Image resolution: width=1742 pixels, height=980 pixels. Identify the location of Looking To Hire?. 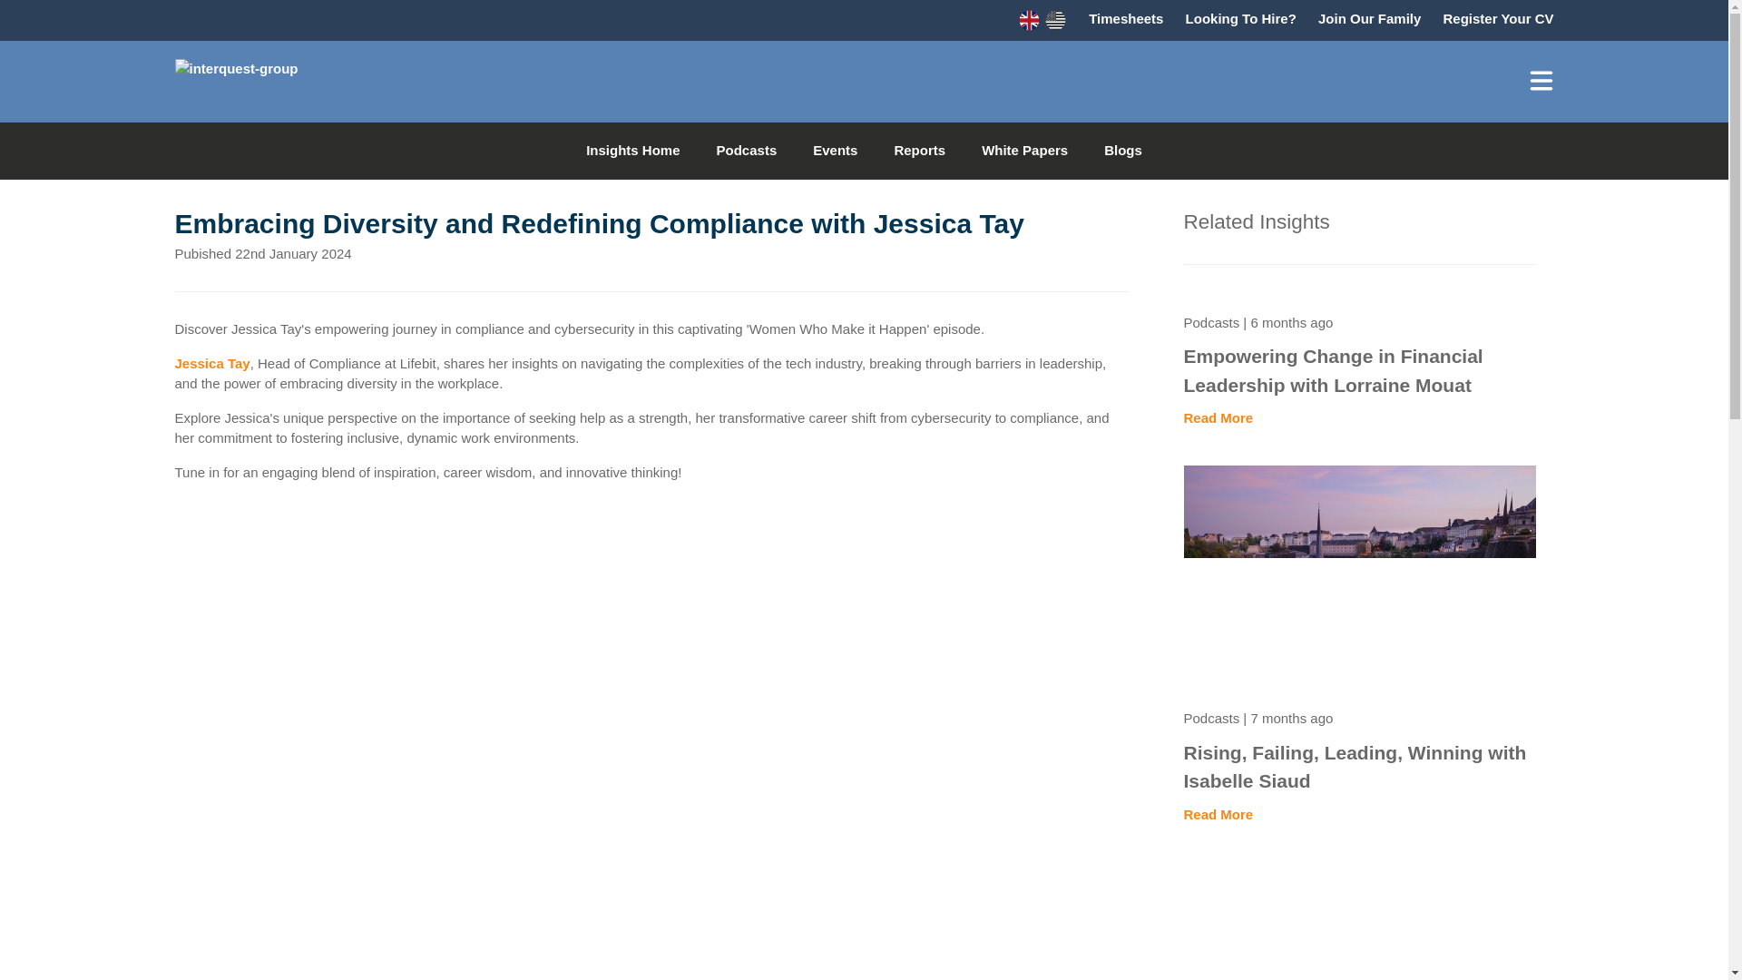
(1241, 18).